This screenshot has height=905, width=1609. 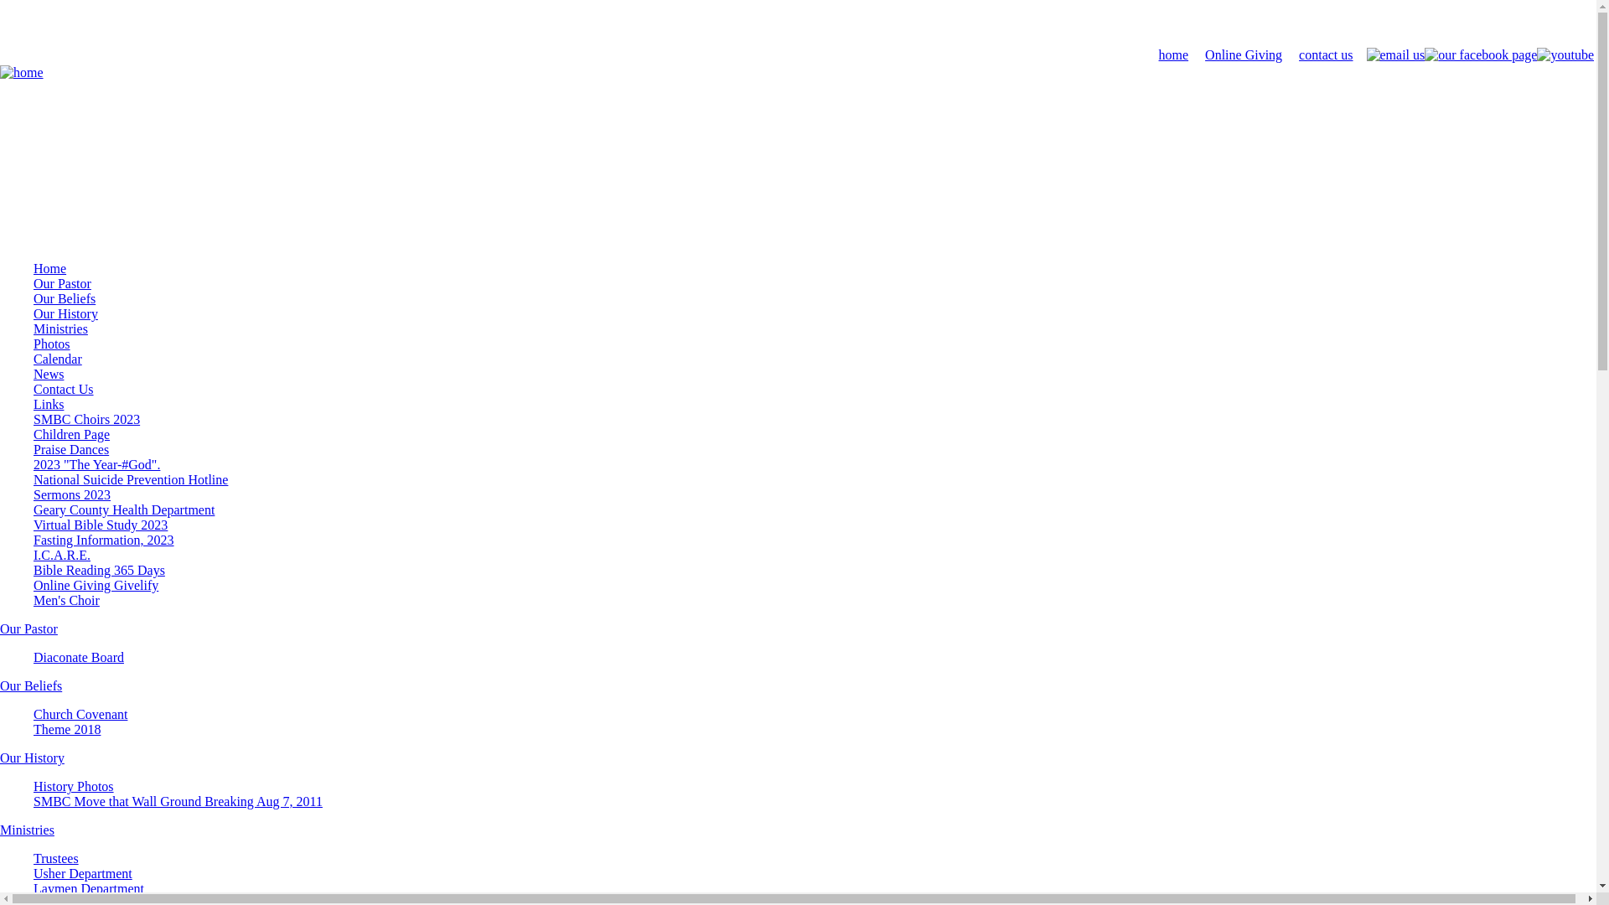 I want to click on Usher Department, so click(x=83, y=873).